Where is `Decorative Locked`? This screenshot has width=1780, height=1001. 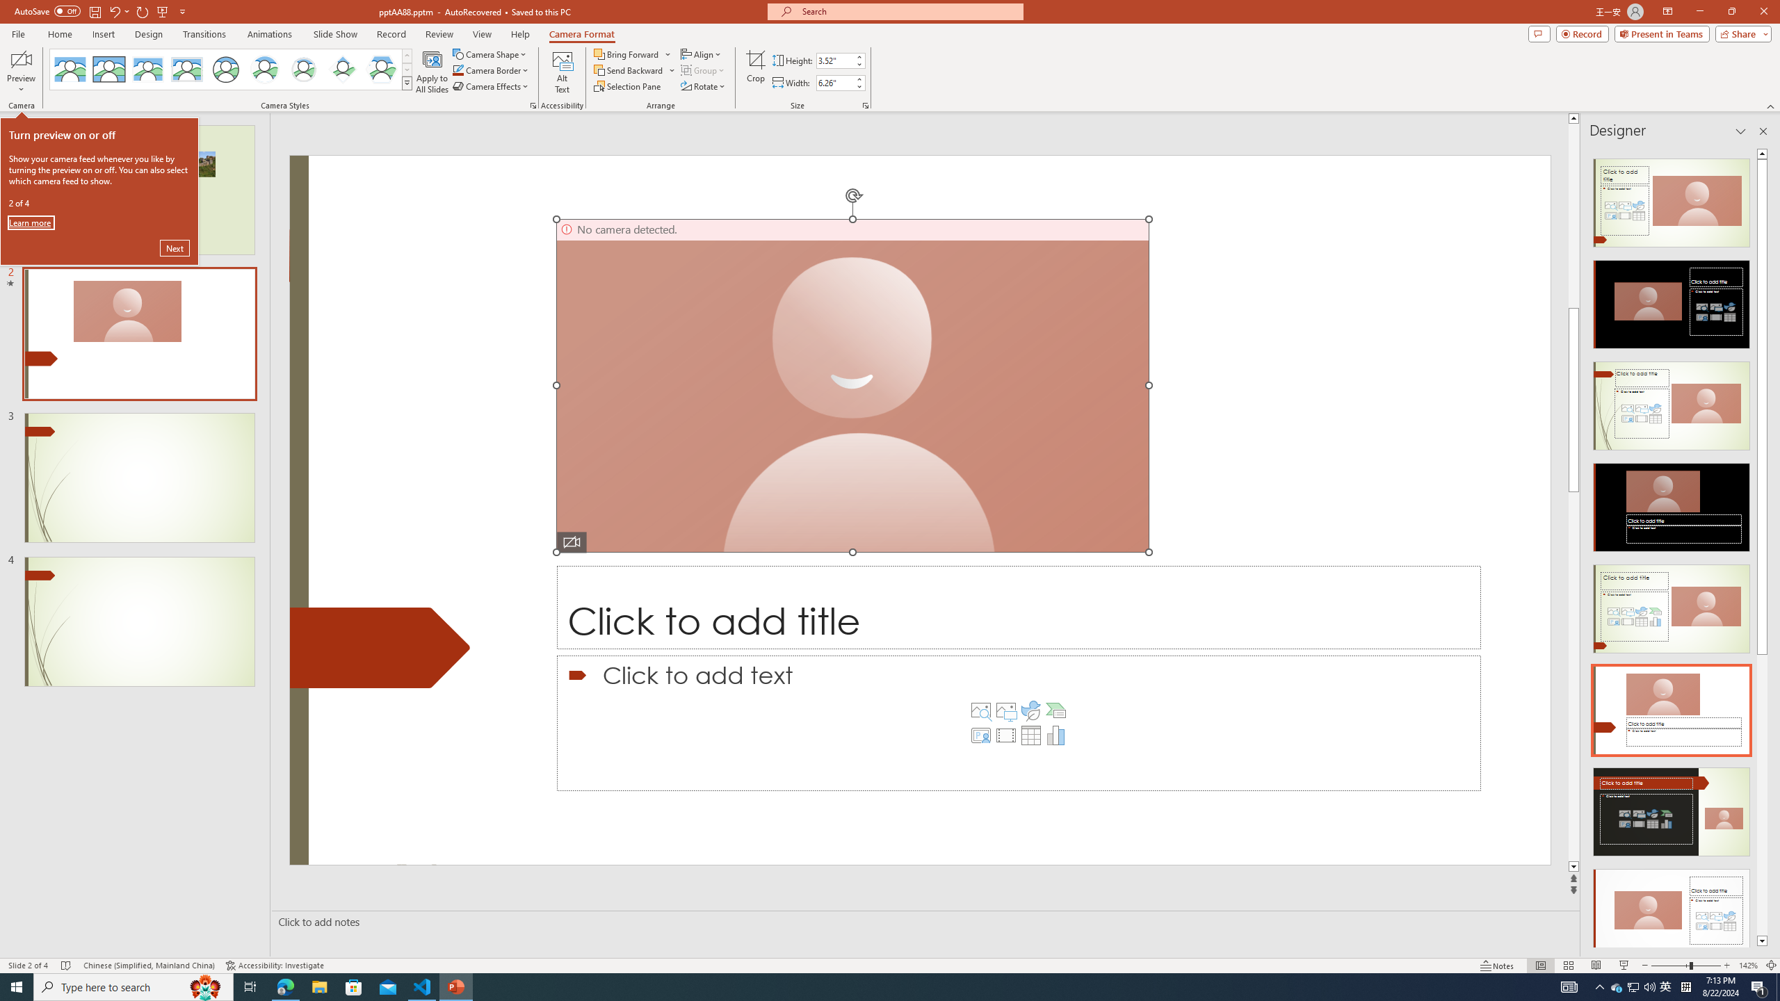
Decorative Locked is located at coordinates (380, 648).